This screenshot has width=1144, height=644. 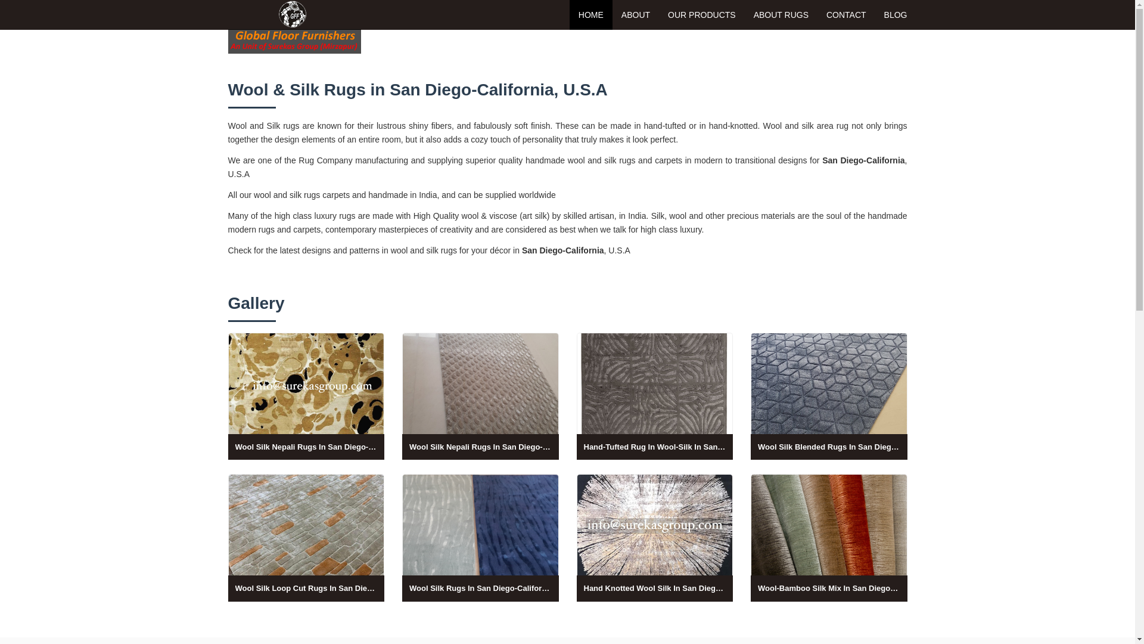 I want to click on Wool silk rugs in San Diego-California, so click(x=480, y=537).